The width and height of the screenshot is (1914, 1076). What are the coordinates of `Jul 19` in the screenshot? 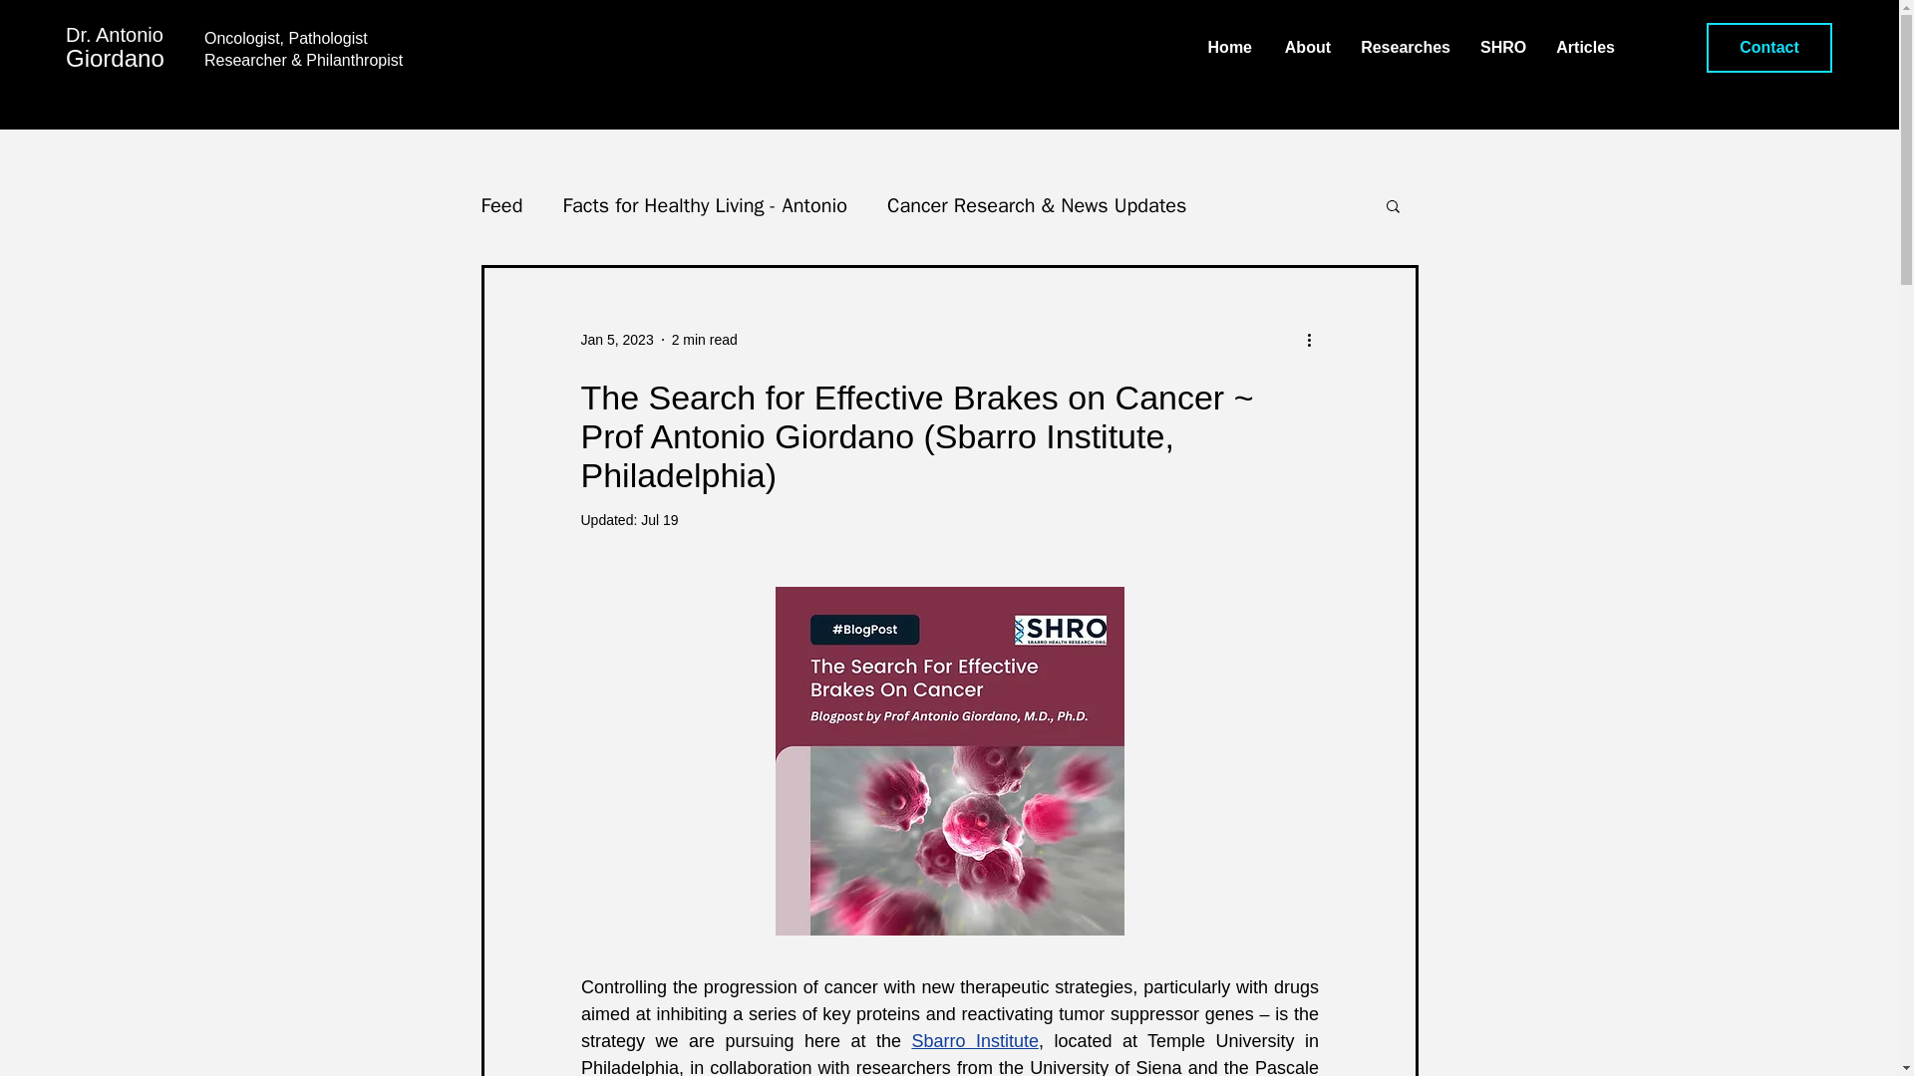 It's located at (659, 520).